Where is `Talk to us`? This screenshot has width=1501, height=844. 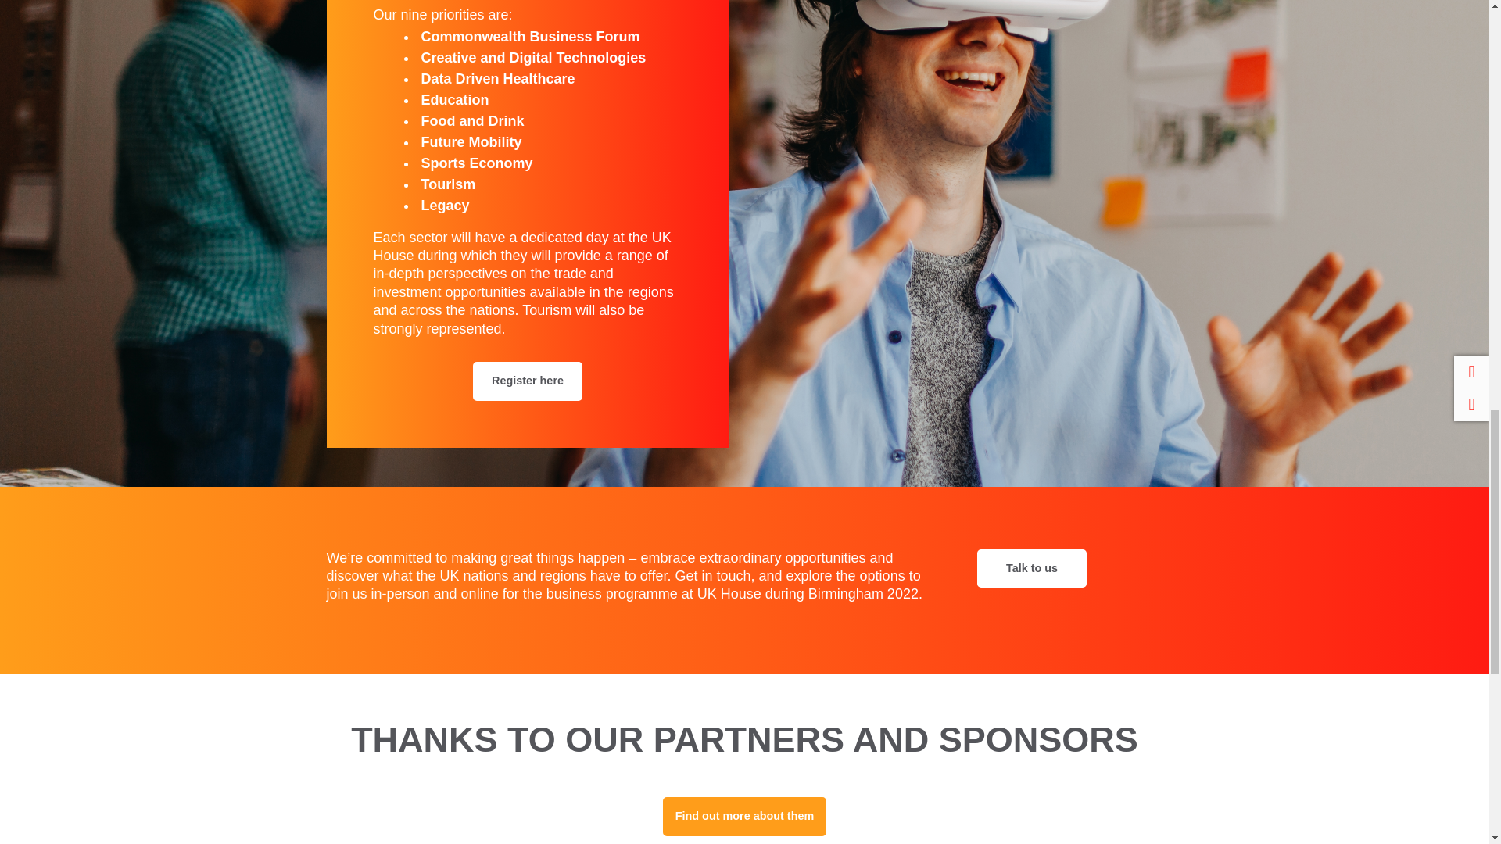
Talk to us is located at coordinates (1032, 569).